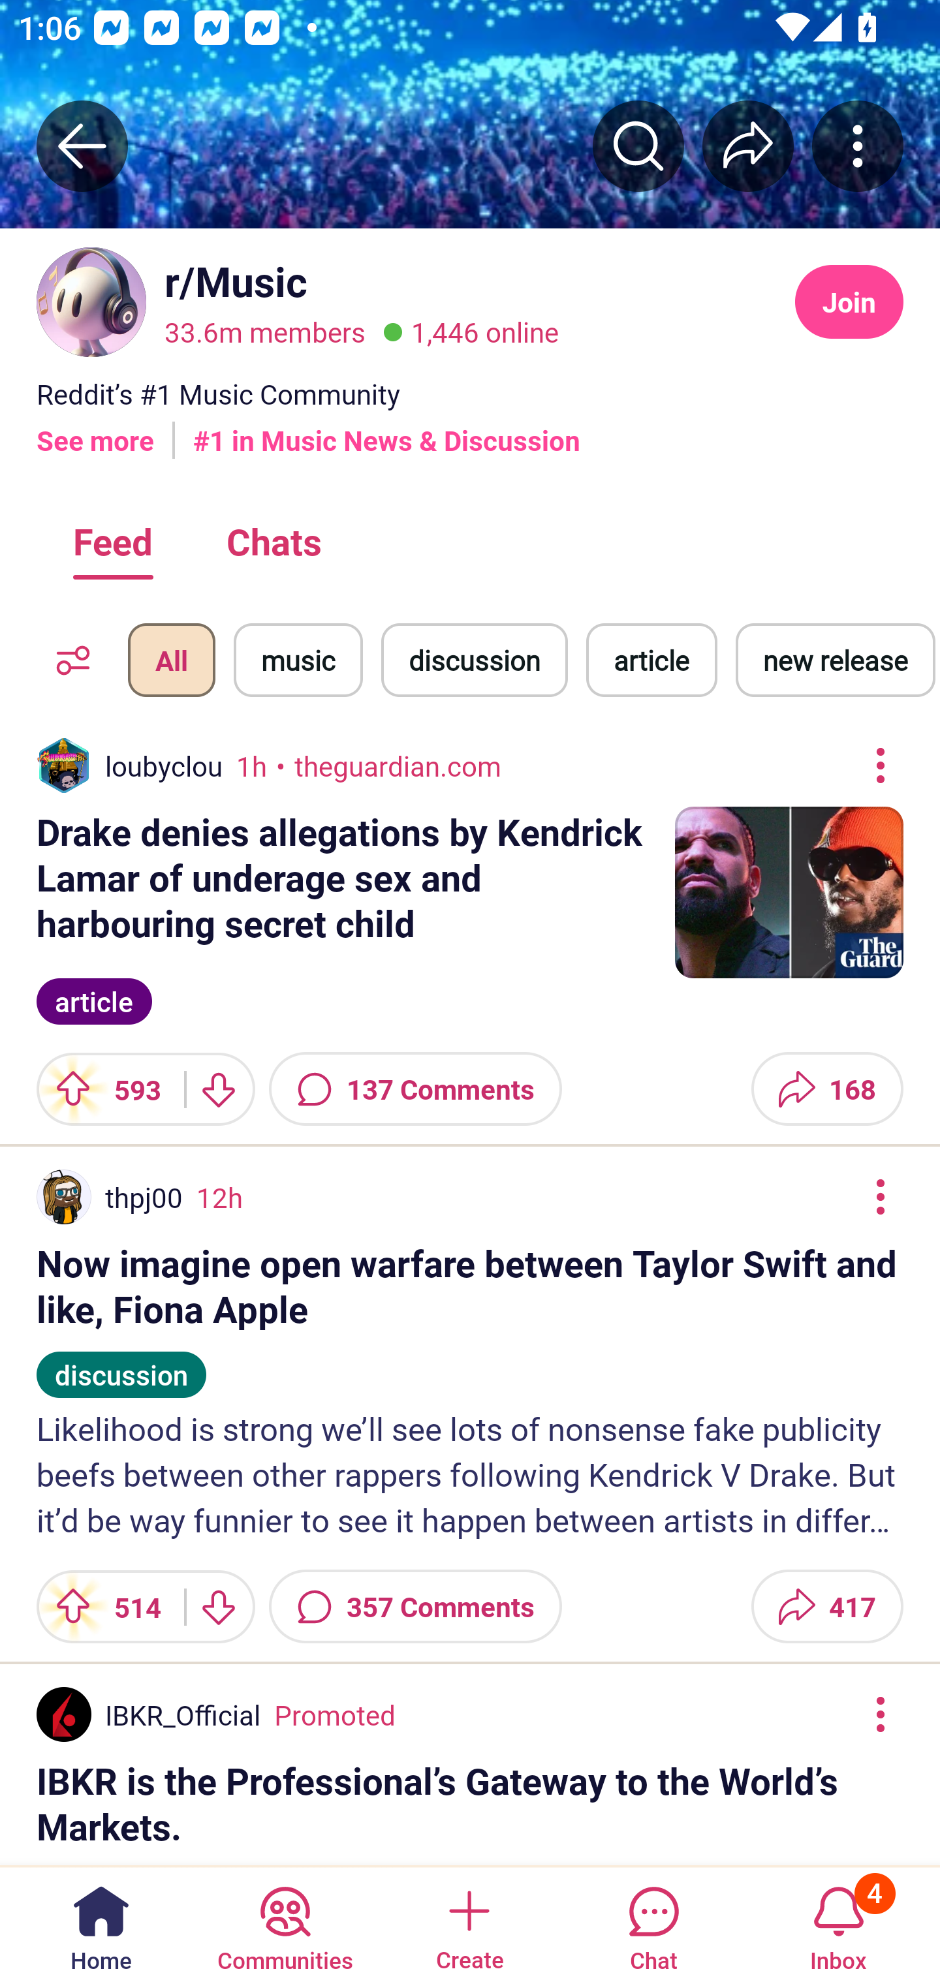  What do you see at coordinates (638, 146) in the screenshot?
I see `Search r/﻿Music` at bounding box center [638, 146].